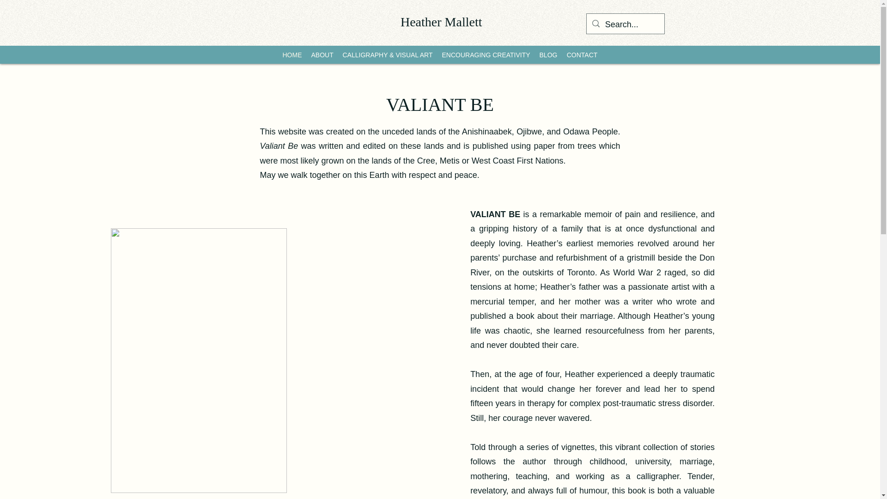 This screenshot has height=499, width=887. What do you see at coordinates (582, 55) in the screenshot?
I see `CONTACT` at bounding box center [582, 55].